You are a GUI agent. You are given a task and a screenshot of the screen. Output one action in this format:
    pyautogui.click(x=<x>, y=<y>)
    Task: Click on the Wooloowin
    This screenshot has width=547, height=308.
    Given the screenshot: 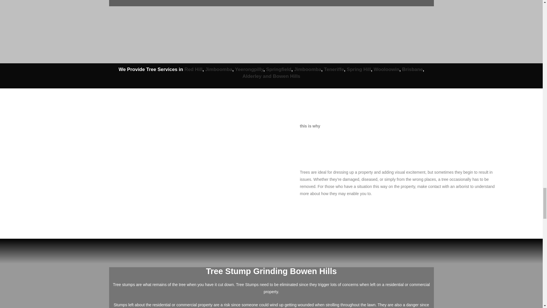 What is the action you would take?
    pyautogui.click(x=386, y=69)
    